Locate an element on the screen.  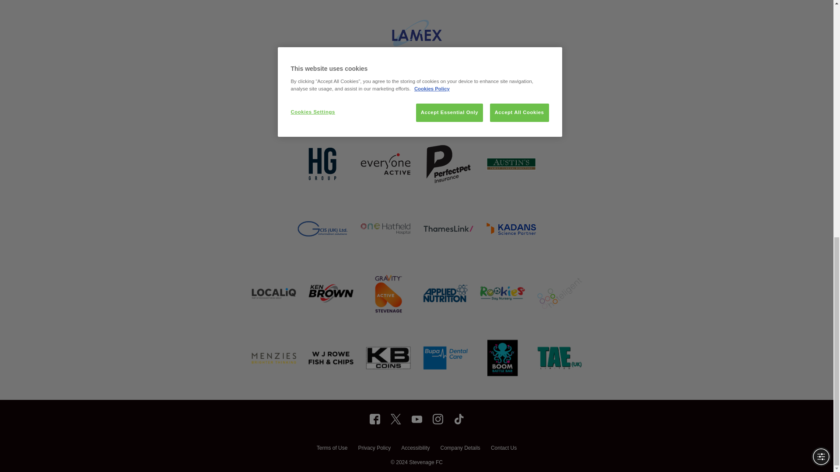
Contact Us is located at coordinates (503, 449).